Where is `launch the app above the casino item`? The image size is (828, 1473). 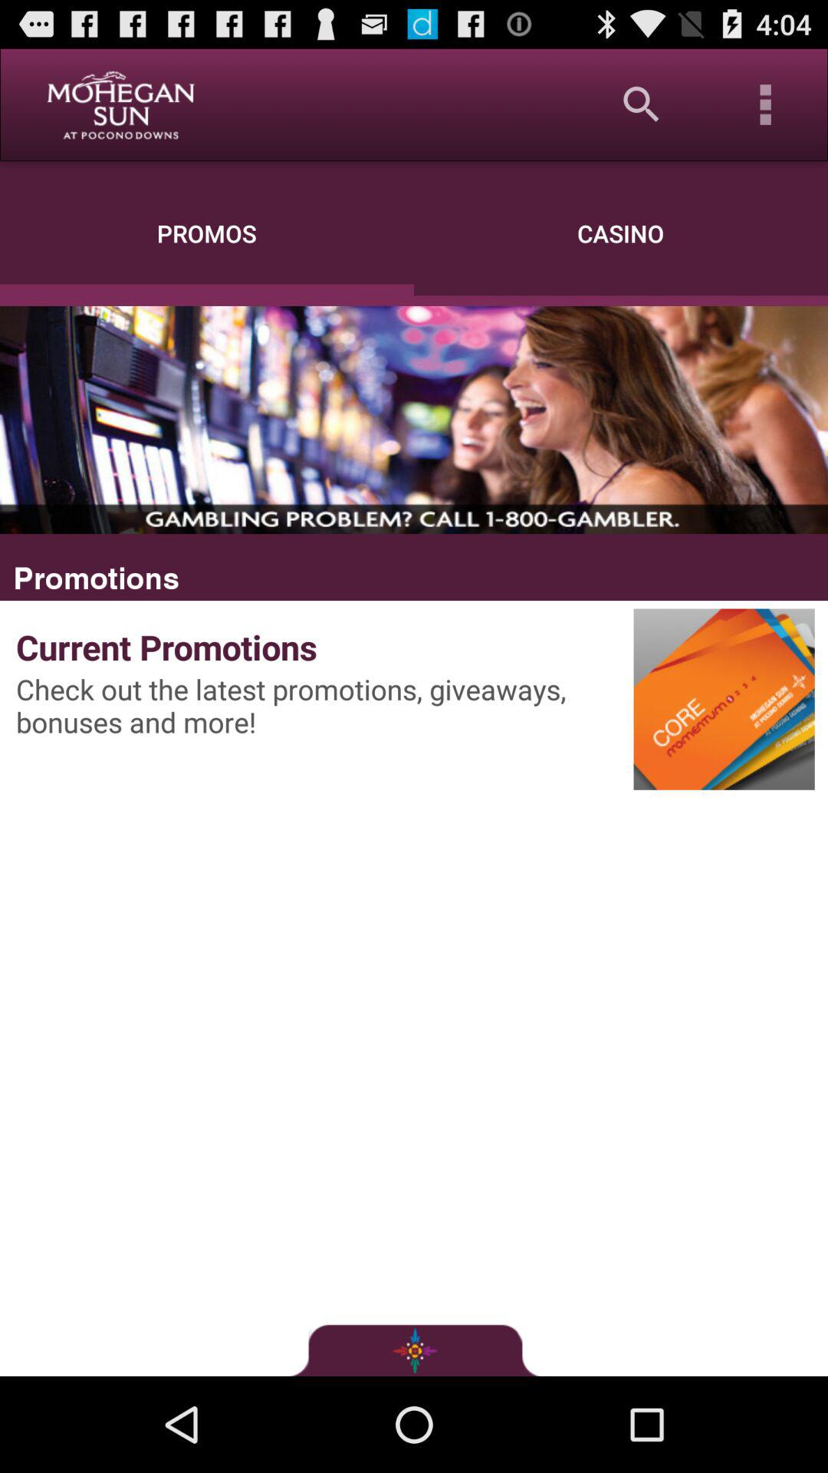 launch the app above the casino item is located at coordinates (641, 104).